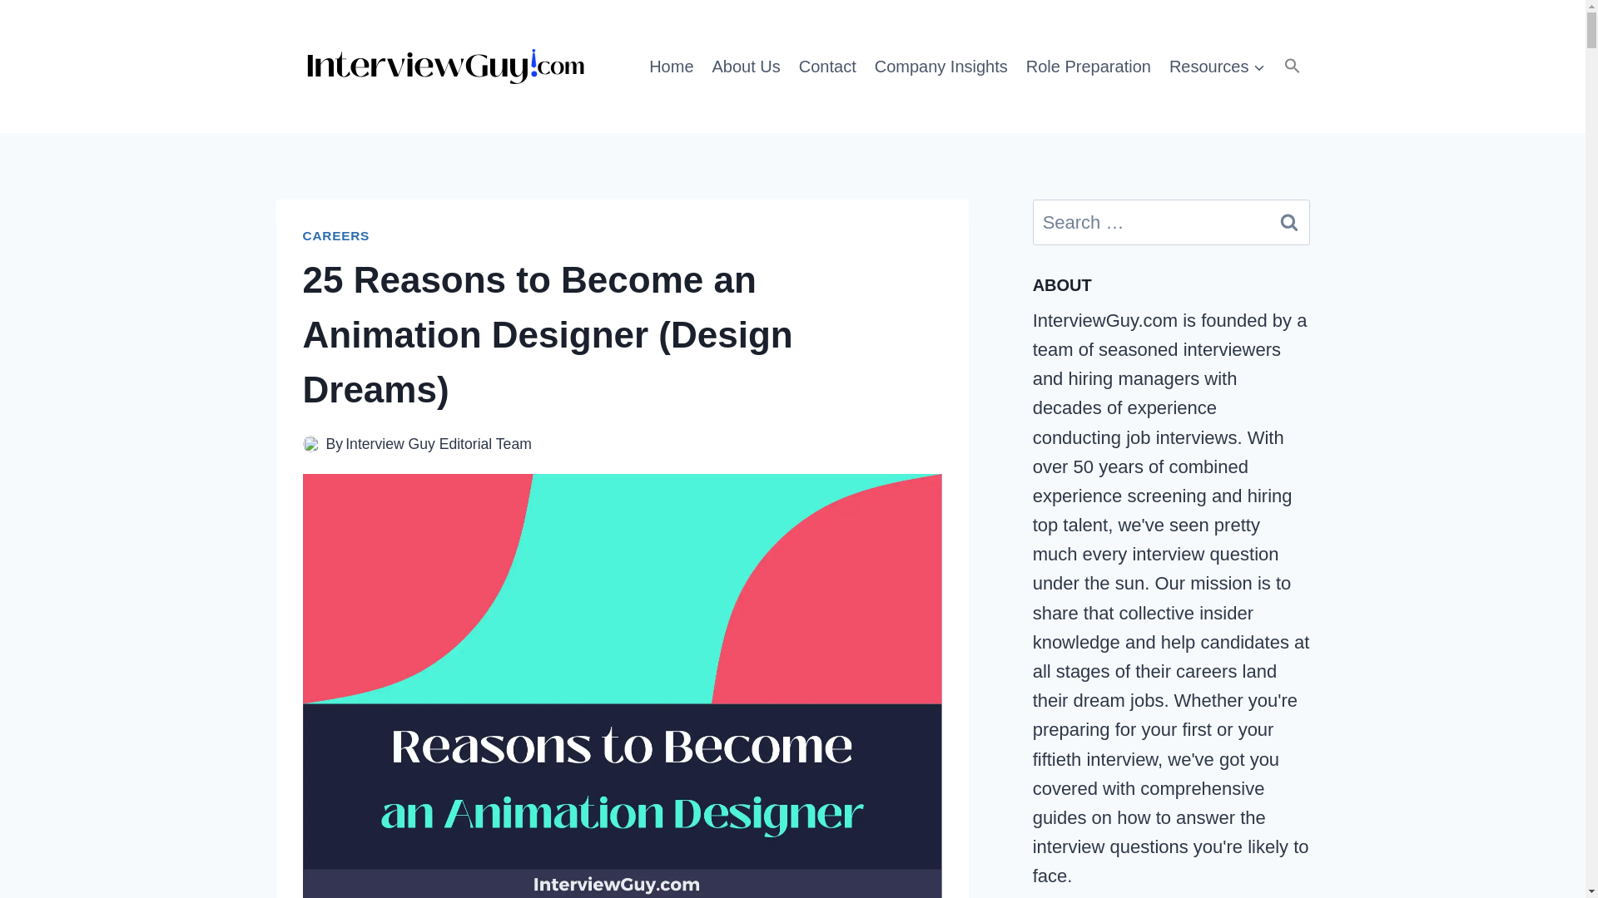  Describe the element at coordinates (1289, 221) in the screenshot. I see `Search` at that location.